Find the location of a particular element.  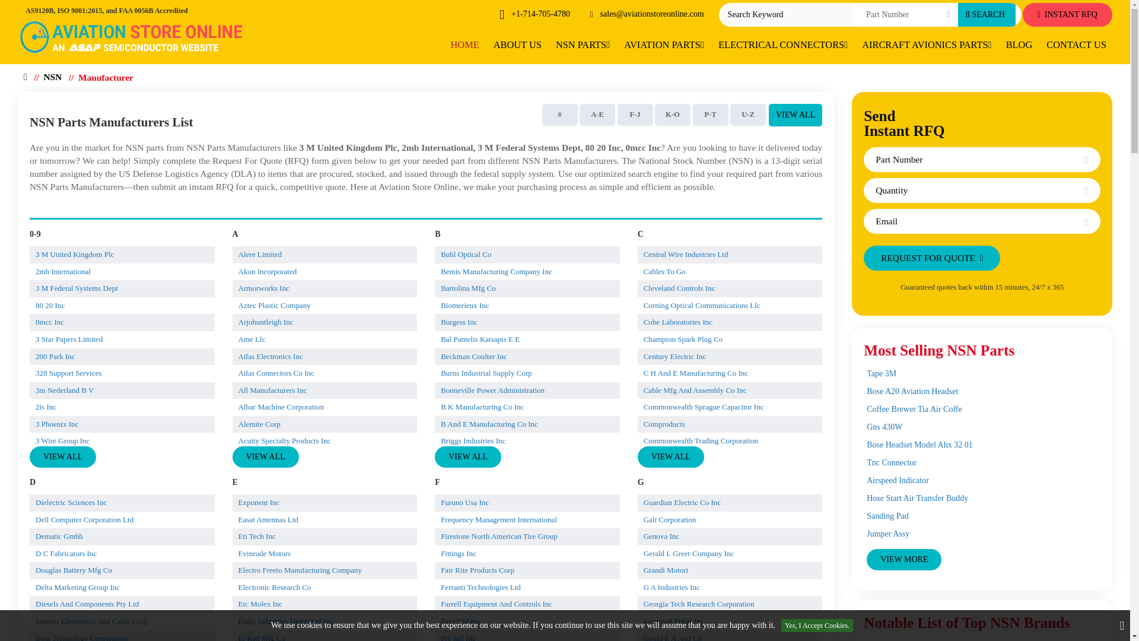

HOME is located at coordinates (465, 45).